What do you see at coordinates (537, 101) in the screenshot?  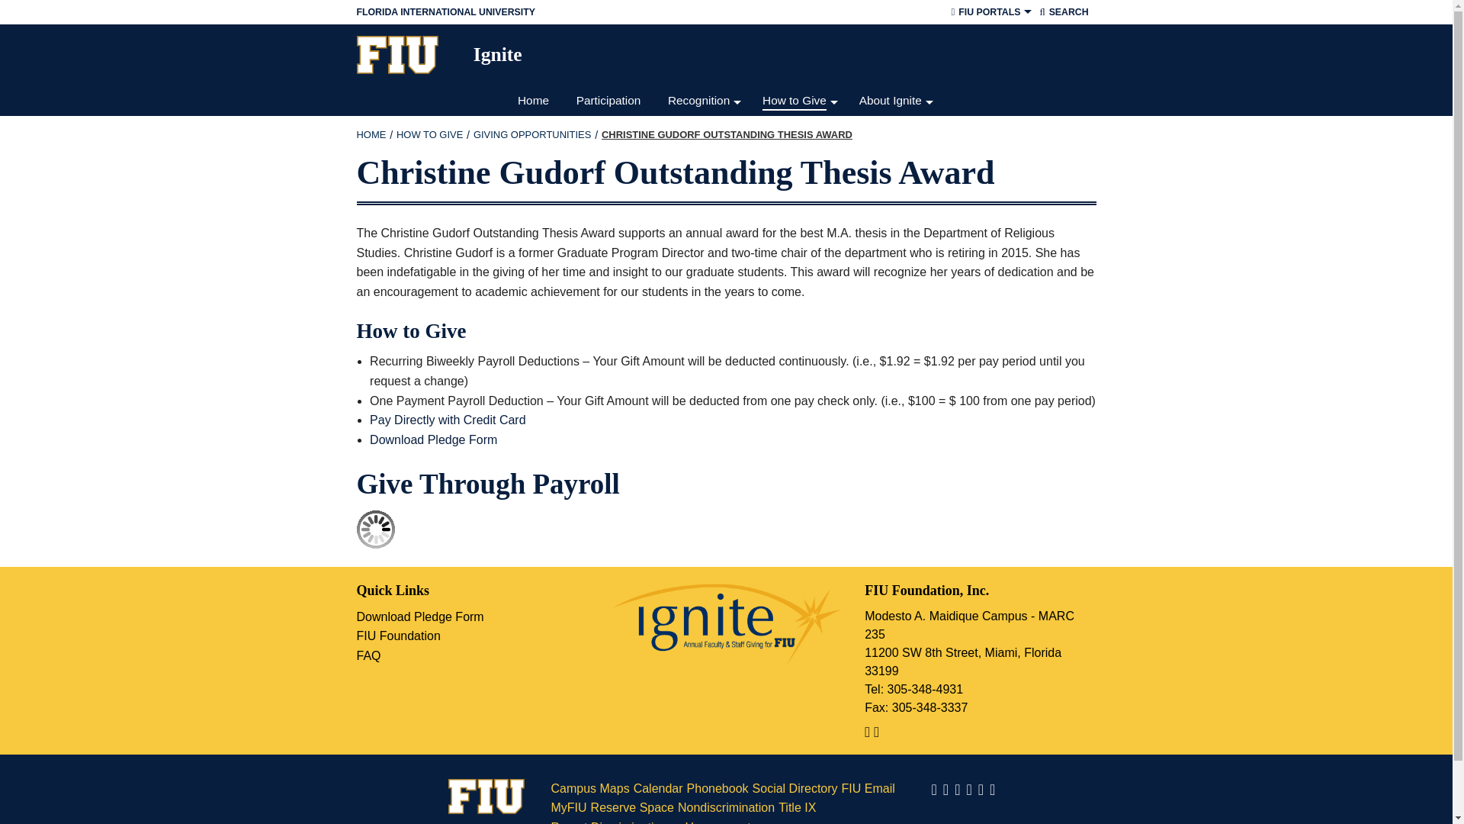 I see `Home` at bounding box center [537, 101].